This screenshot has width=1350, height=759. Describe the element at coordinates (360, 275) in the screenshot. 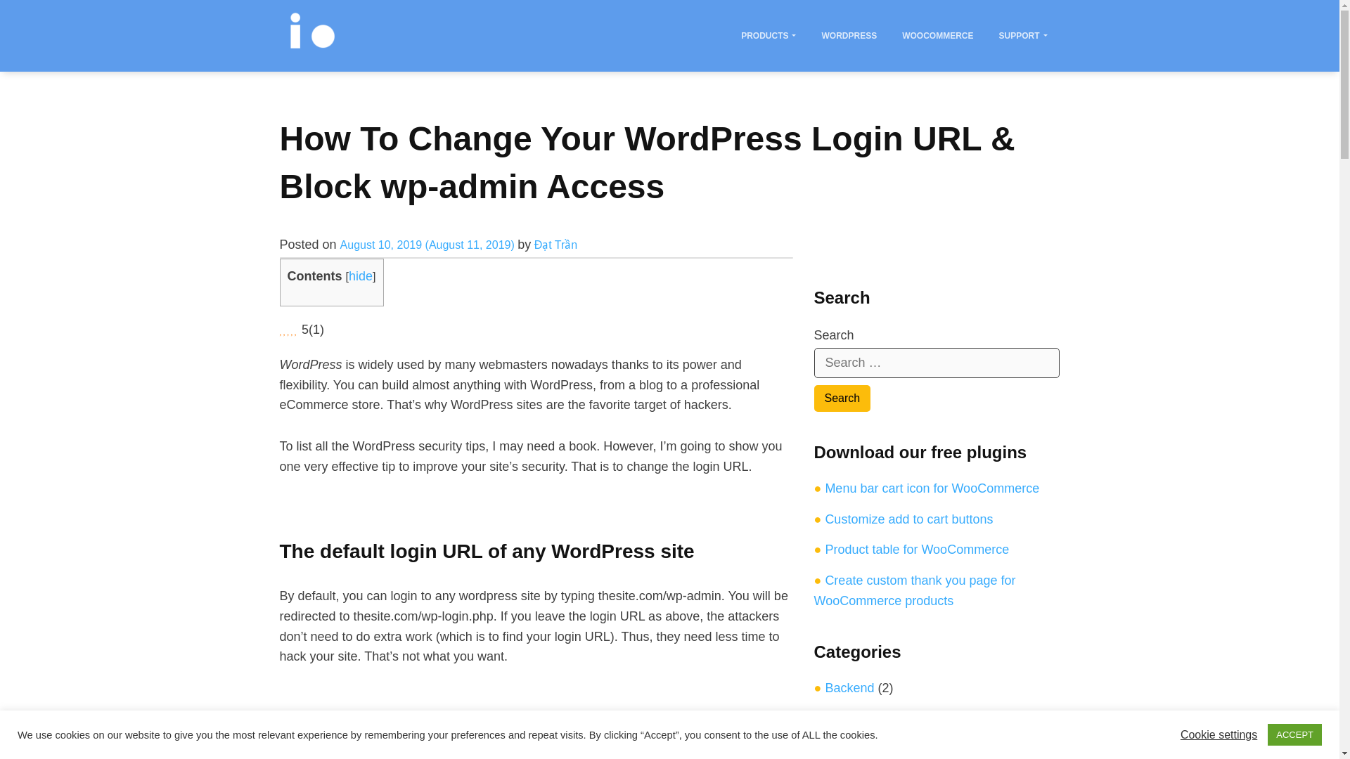

I see `hide` at that location.